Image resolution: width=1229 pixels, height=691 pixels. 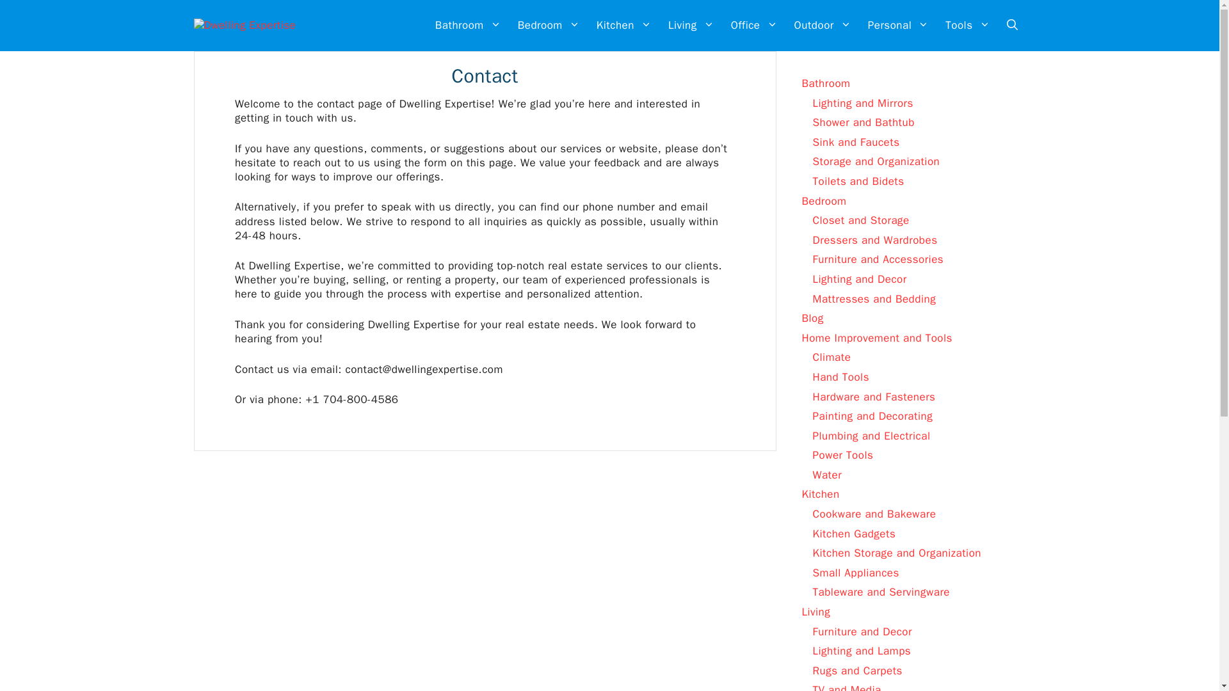 I want to click on Bedroom, so click(x=549, y=26).